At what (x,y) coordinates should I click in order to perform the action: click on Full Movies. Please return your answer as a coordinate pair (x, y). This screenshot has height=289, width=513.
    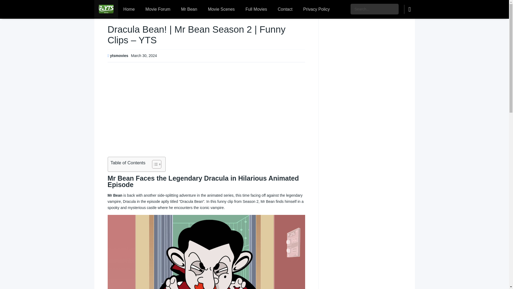
    Looking at the image, I should click on (256, 9).